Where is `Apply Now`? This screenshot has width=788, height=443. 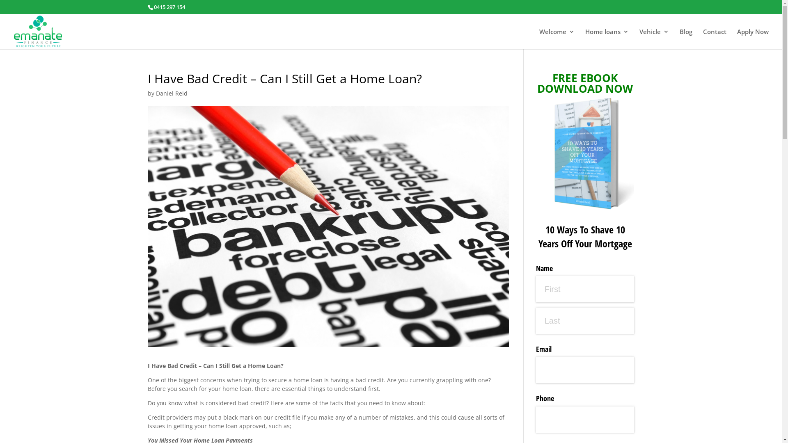 Apply Now is located at coordinates (753, 39).